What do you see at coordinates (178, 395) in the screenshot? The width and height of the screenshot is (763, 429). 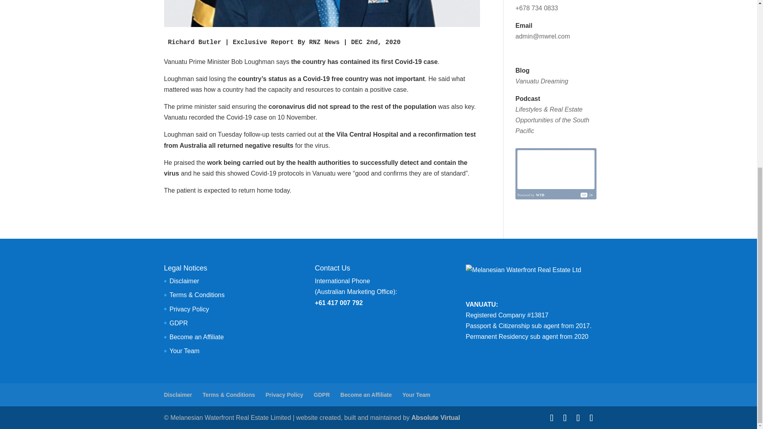 I see `Disclaimer` at bounding box center [178, 395].